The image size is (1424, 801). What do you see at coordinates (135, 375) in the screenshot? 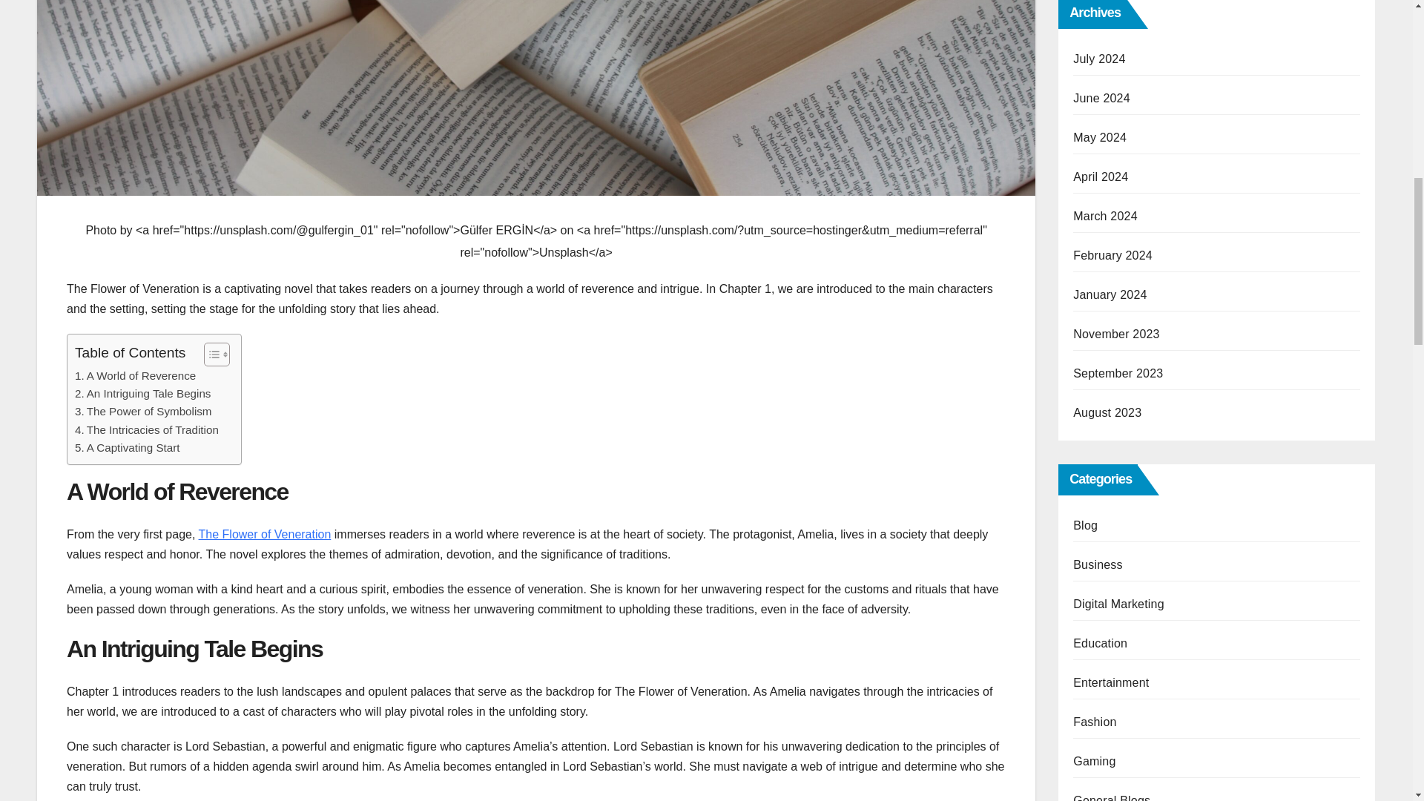
I see `A World of Reverence` at bounding box center [135, 375].